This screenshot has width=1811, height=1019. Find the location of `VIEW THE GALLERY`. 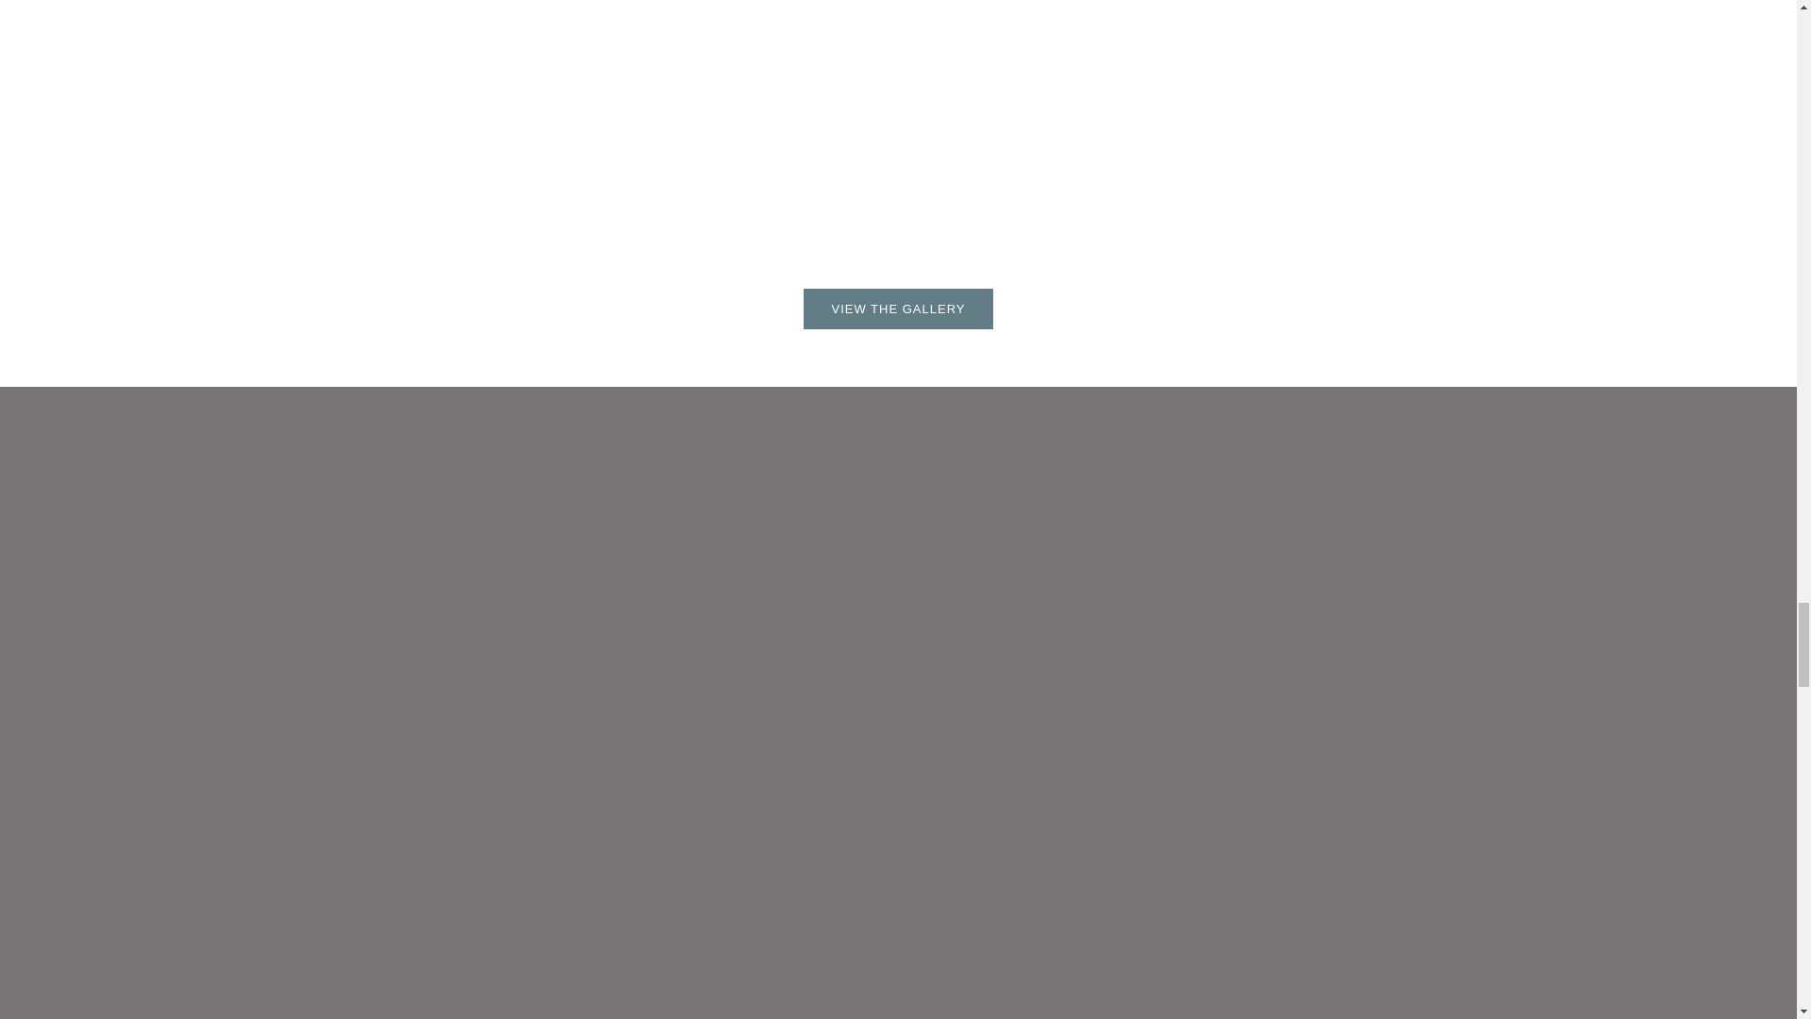

VIEW THE GALLERY is located at coordinates (899, 308).